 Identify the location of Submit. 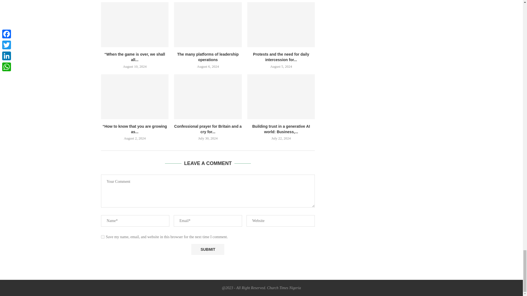
(208, 249).